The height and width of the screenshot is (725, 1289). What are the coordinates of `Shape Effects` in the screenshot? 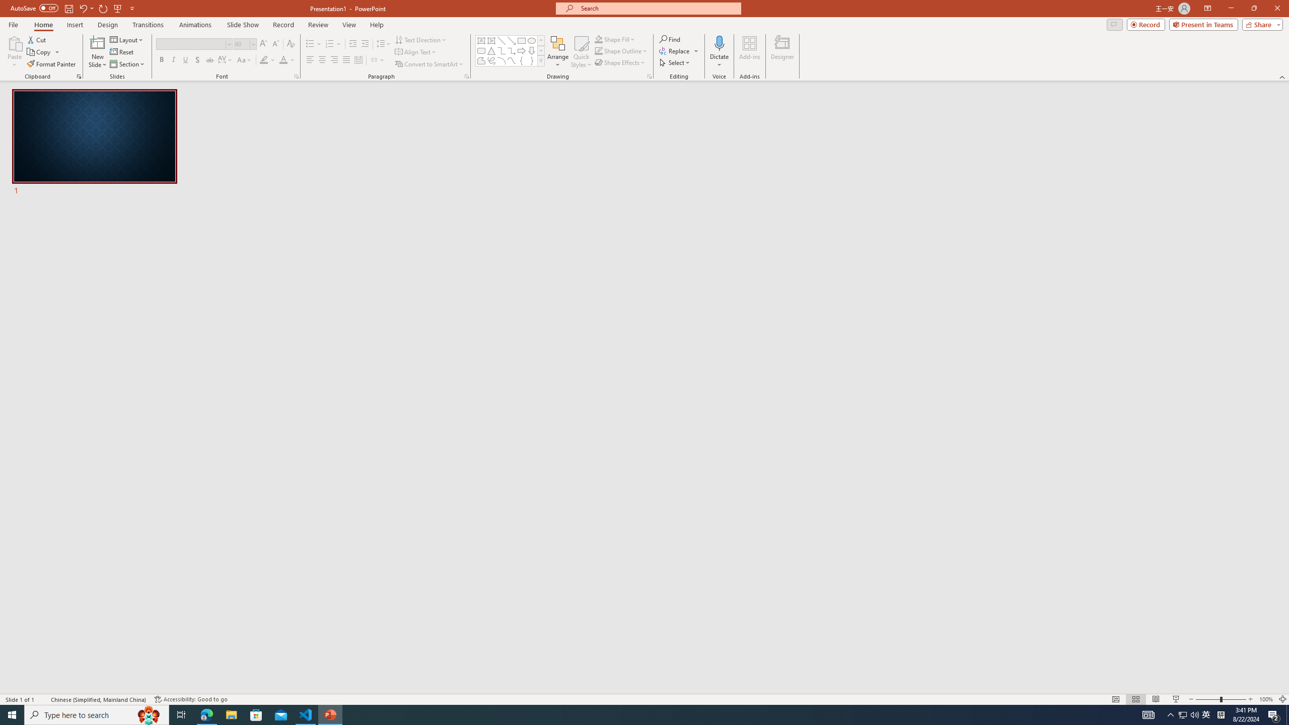 It's located at (620, 62).